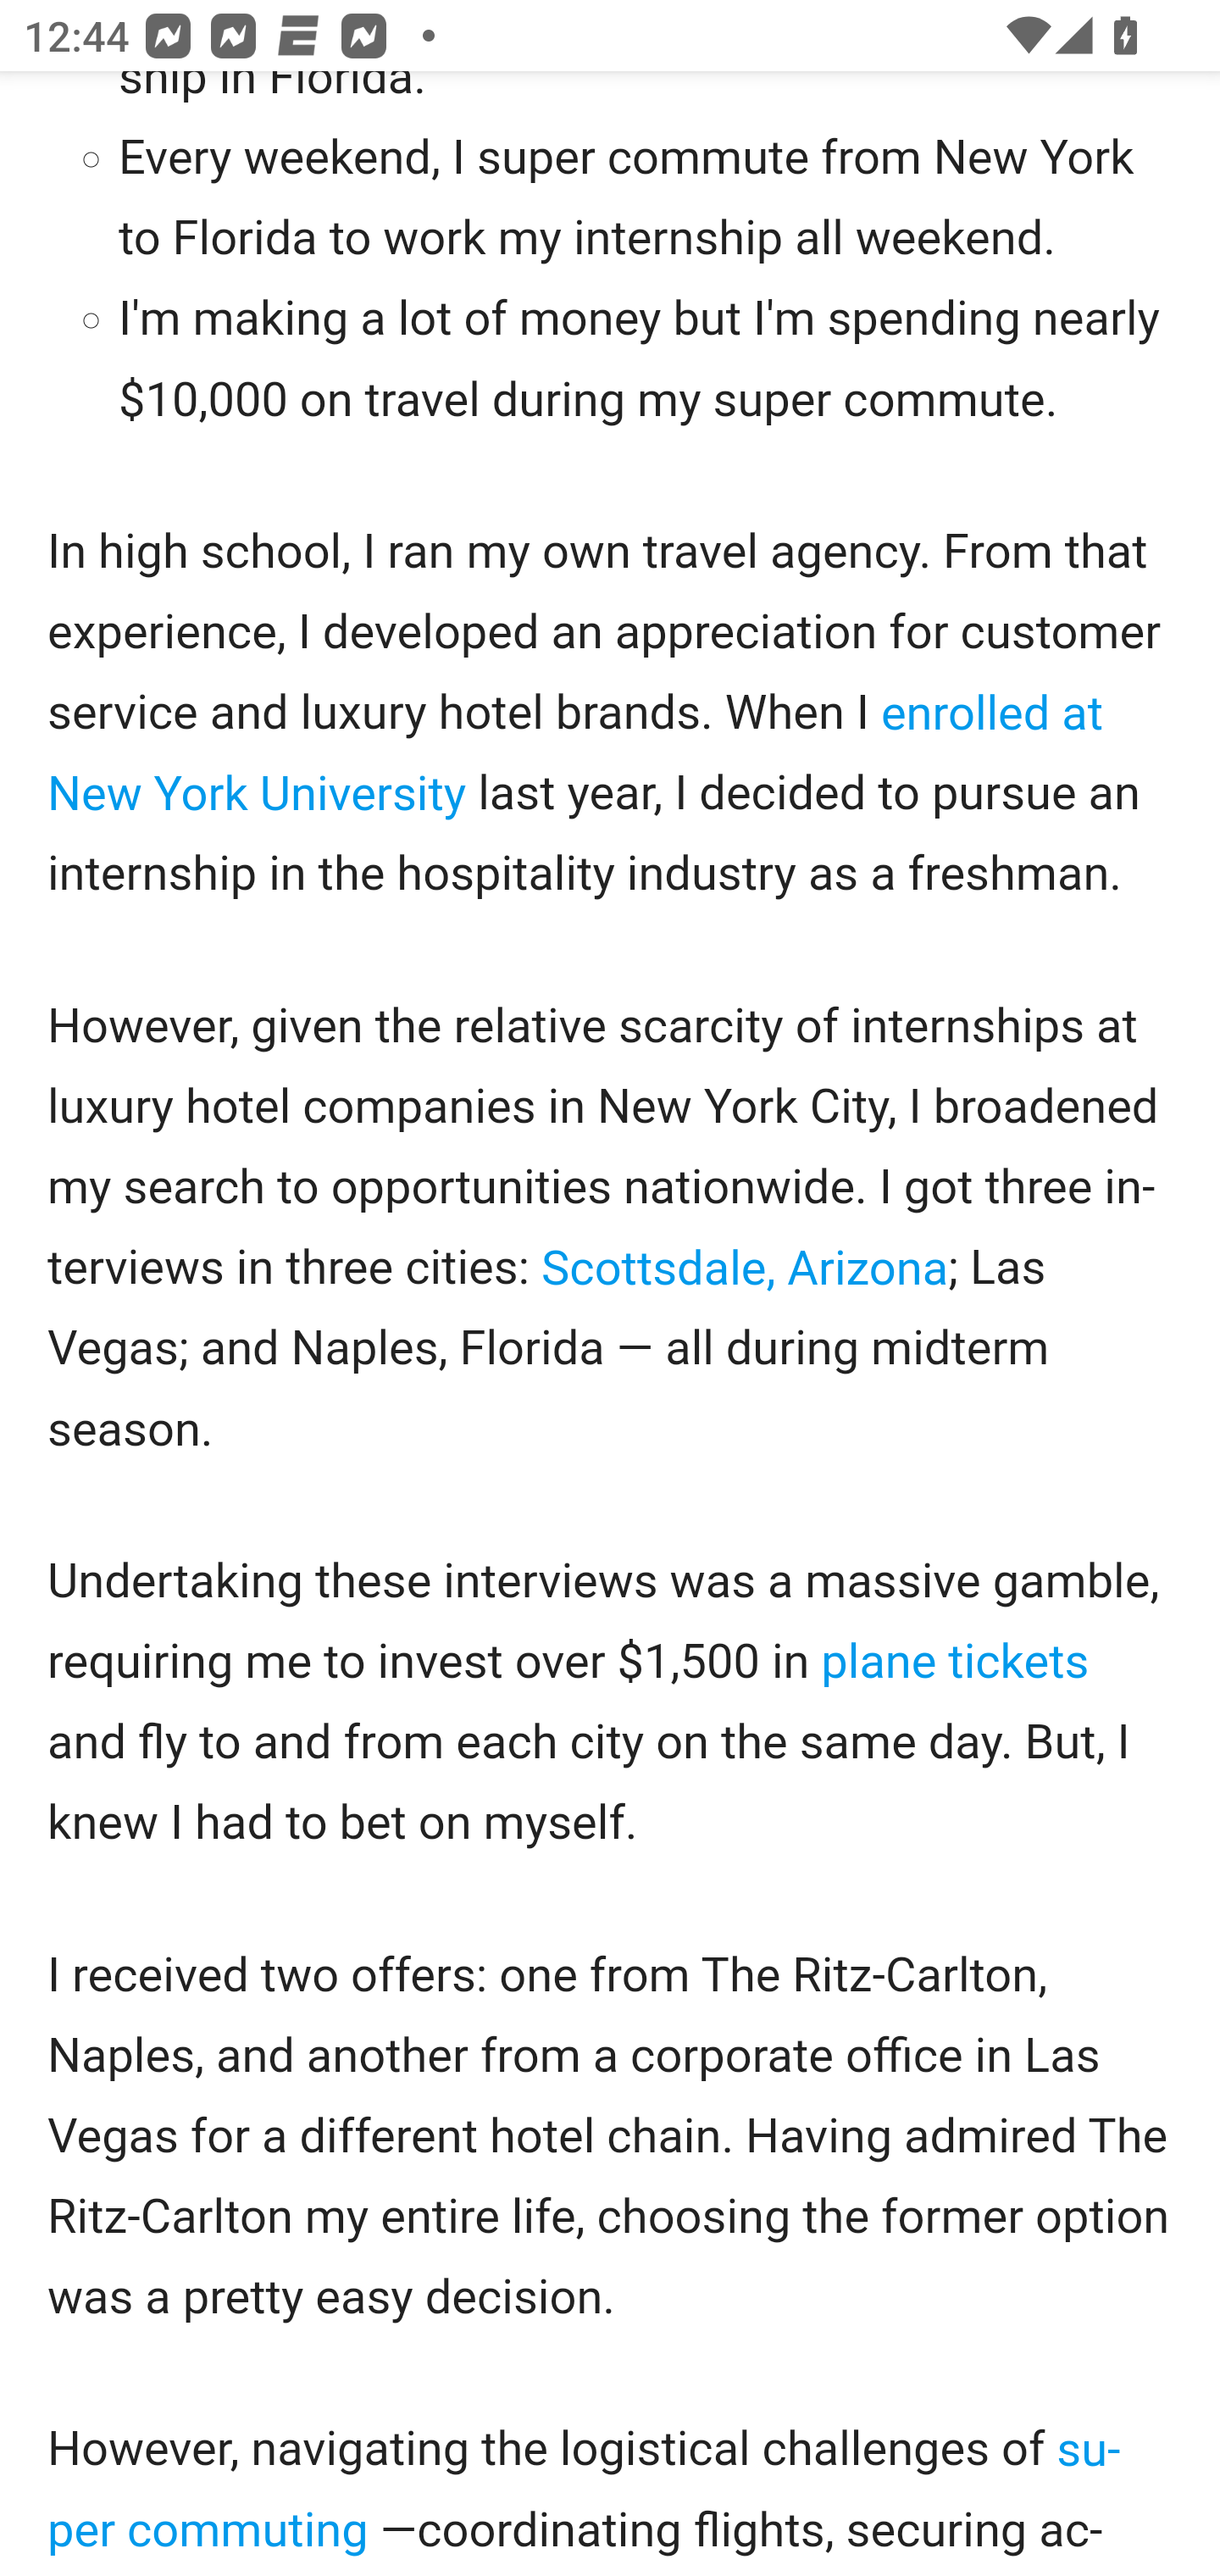 Image resolution: width=1220 pixels, height=2576 pixels. Describe the element at coordinates (576, 752) in the screenshot. I see `enrolled at New York University` at that location.